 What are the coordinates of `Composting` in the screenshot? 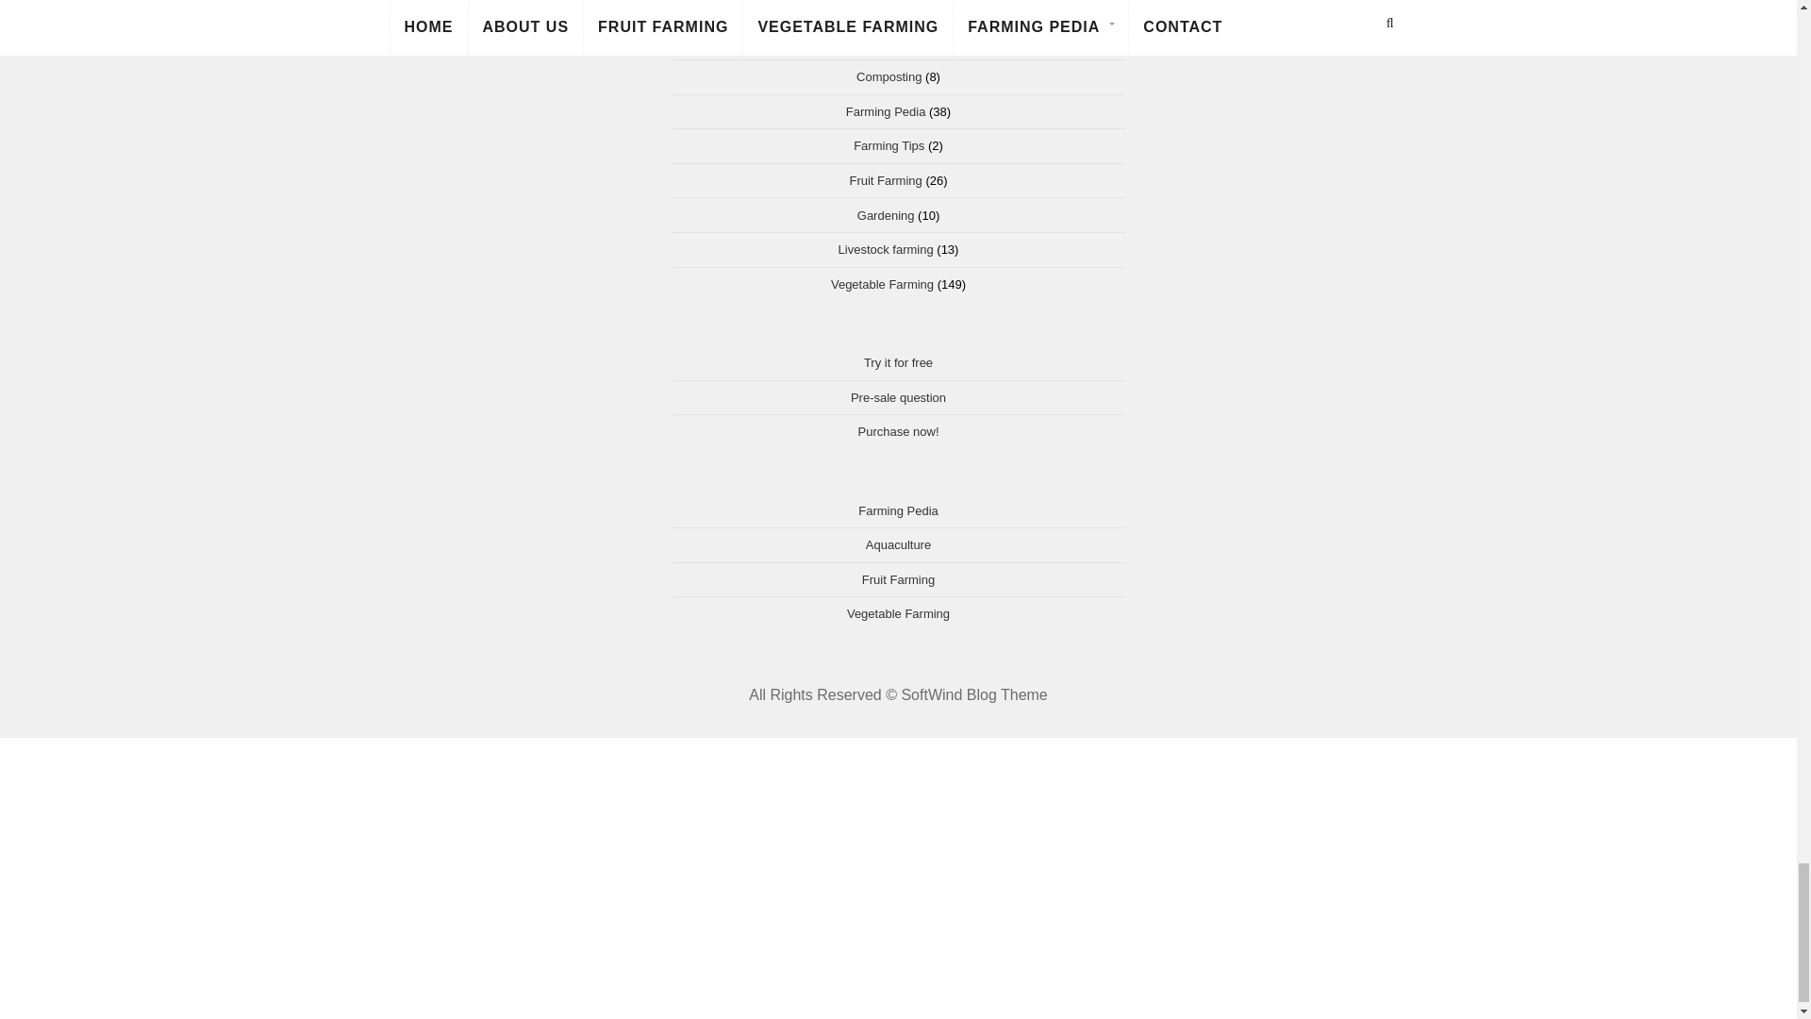 It's located at (889, 76).